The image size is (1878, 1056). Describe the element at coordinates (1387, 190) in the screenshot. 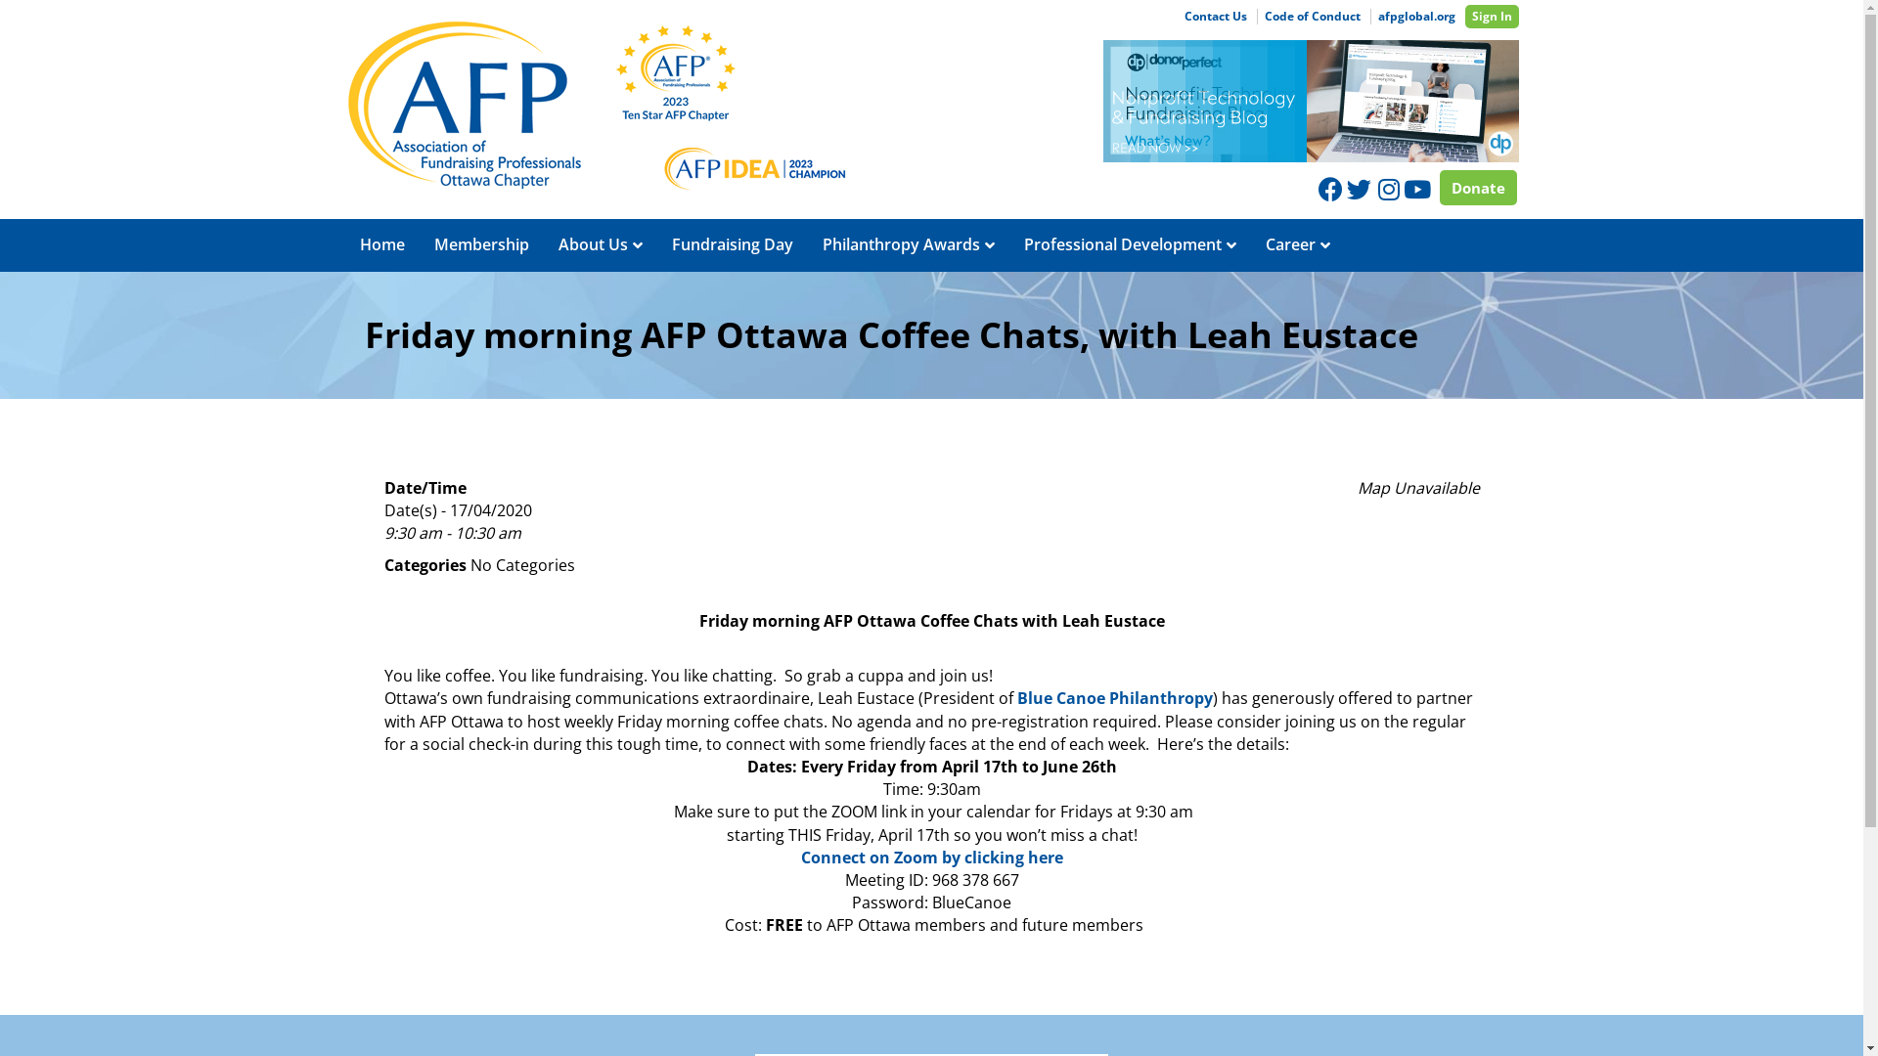

I see `Instagram` at that location.